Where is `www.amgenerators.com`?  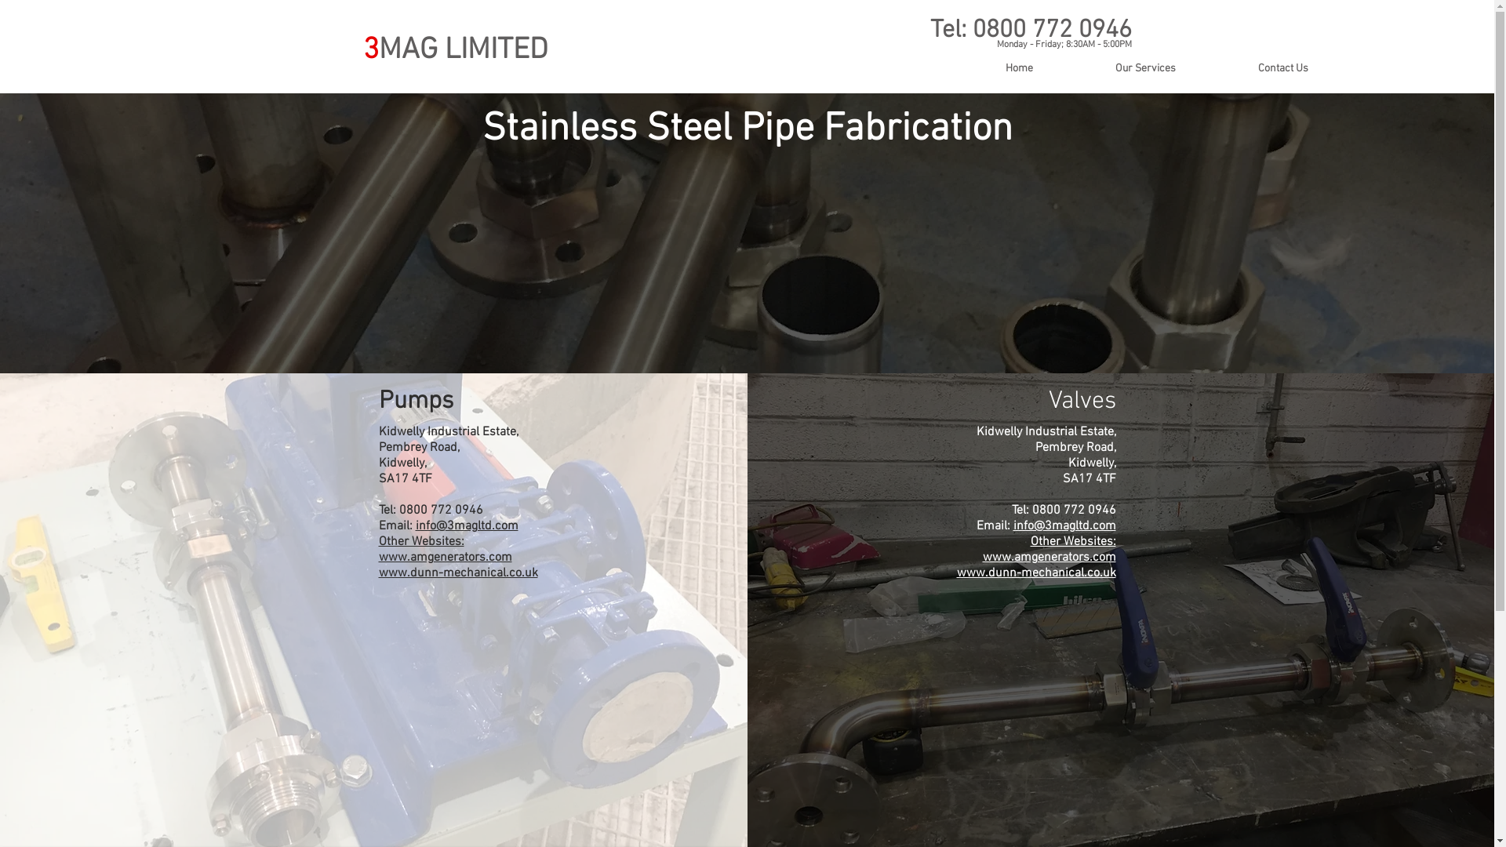 www.amgenerators.com is located at coordinates (445, 558).